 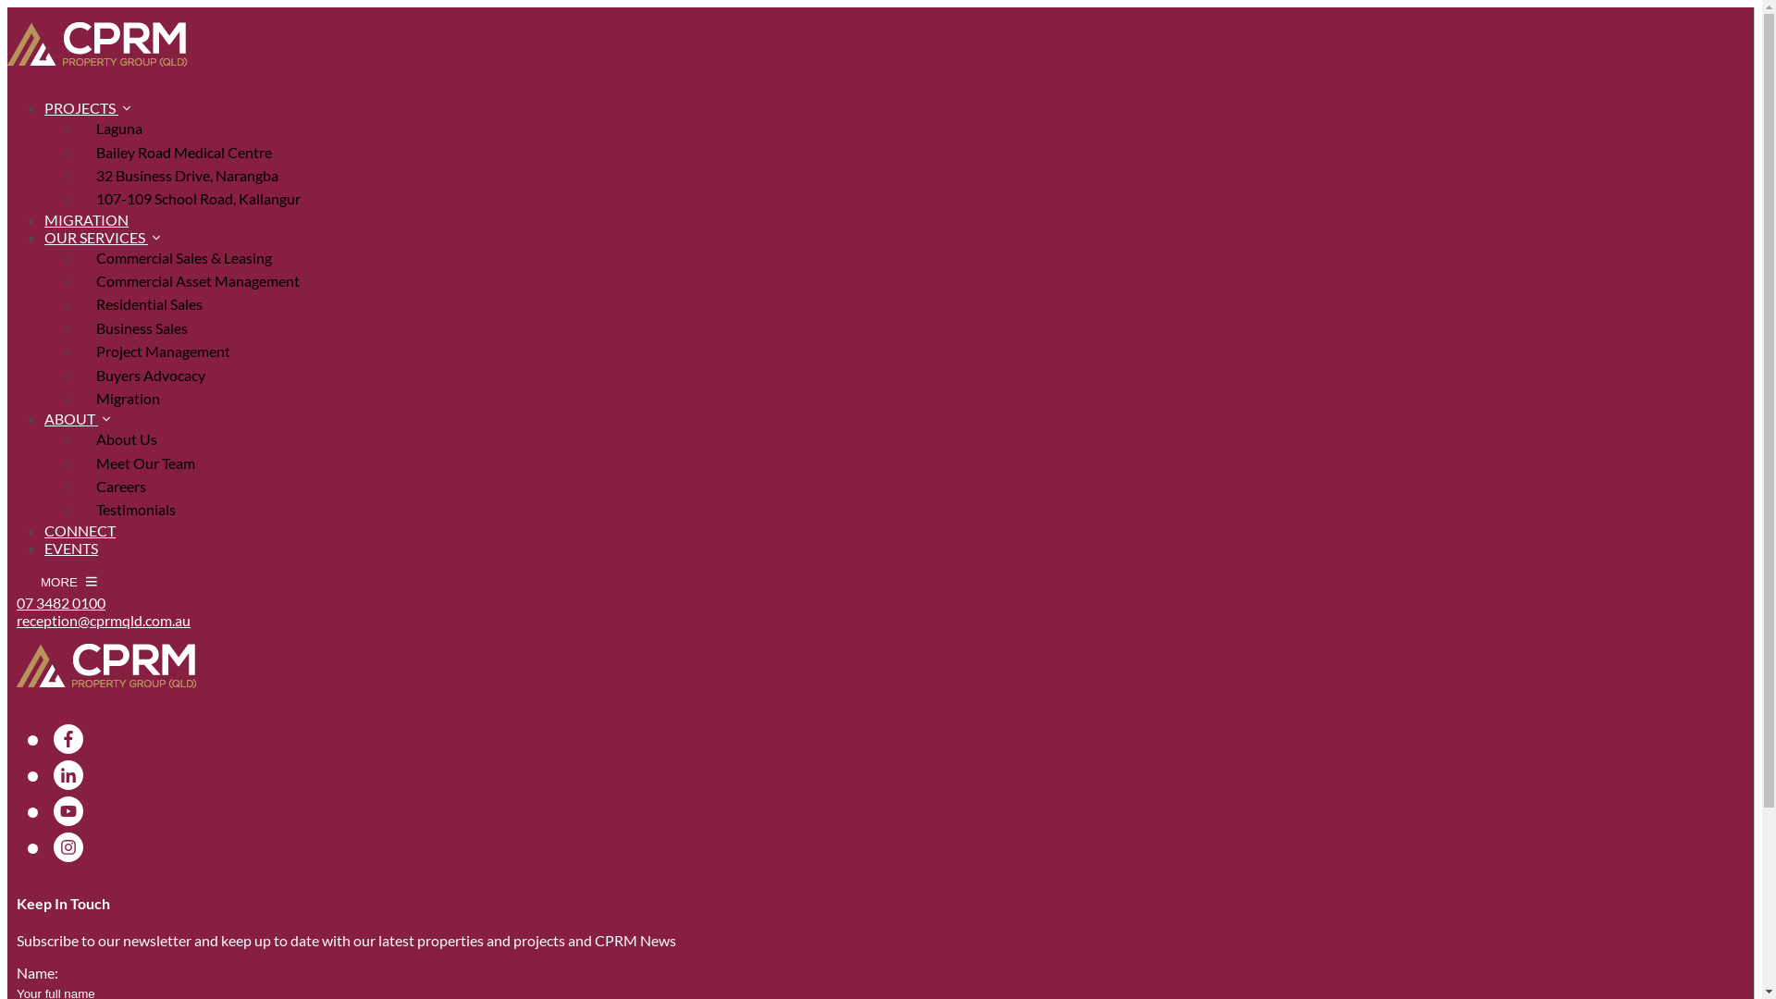 What do you see at coordinates (68, 775) in the screenshot?
I see `LinkedIn` at bounding box center [68, 775].